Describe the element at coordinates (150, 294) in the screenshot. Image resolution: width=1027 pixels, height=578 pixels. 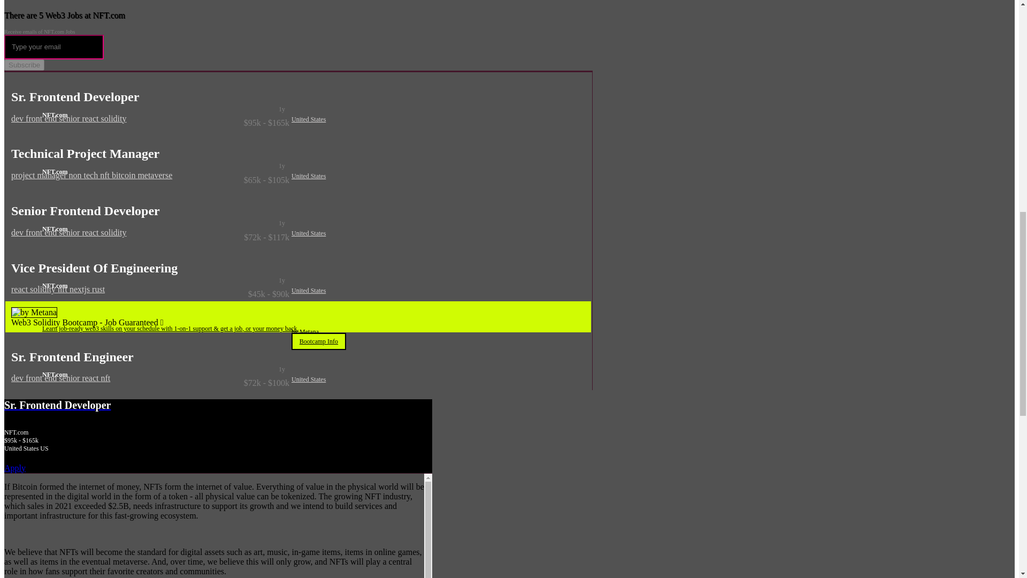
I see `Estimated salary based on similar jobs` at that location.